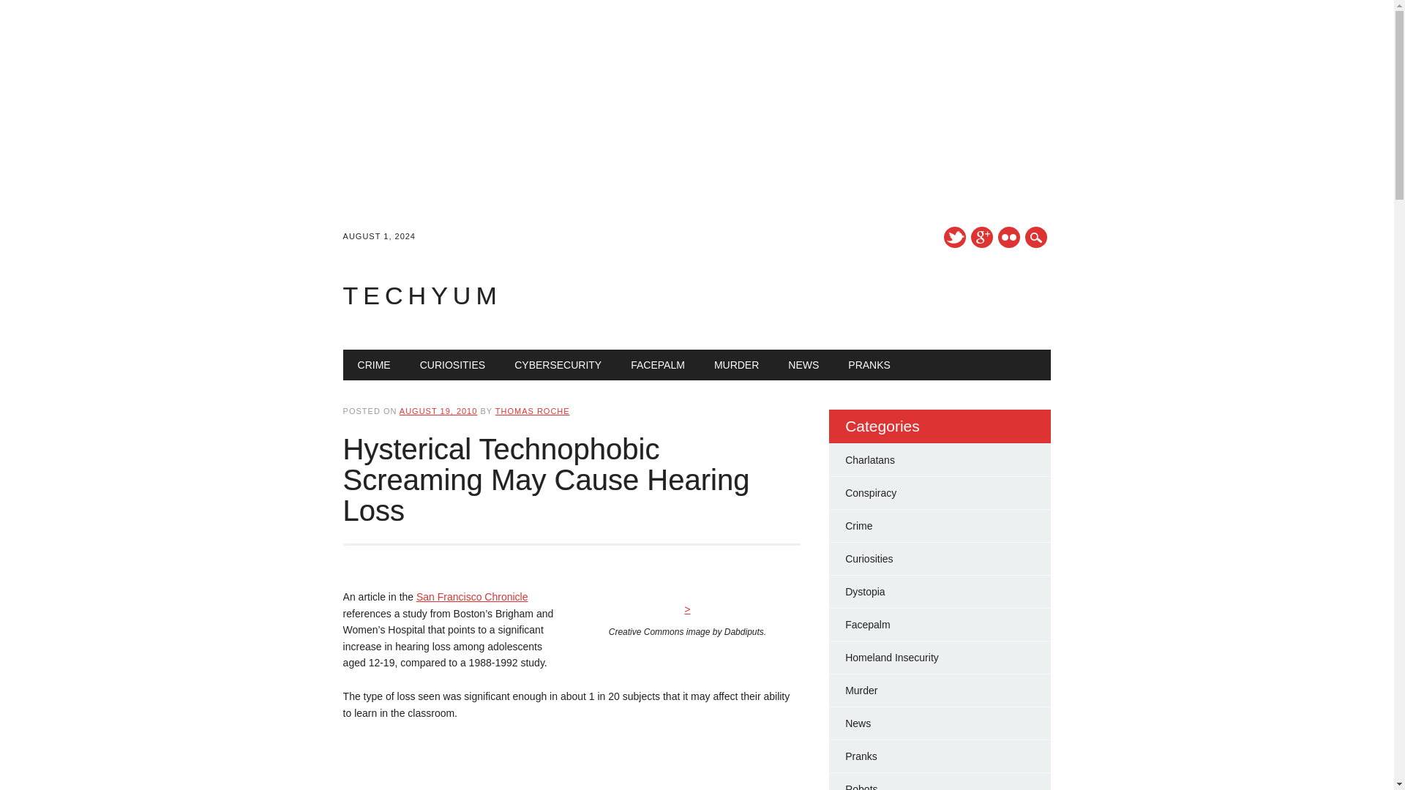 The height and width of the screenshot is (790, 1405). I want to click on PRANKS, so click(869, 364).